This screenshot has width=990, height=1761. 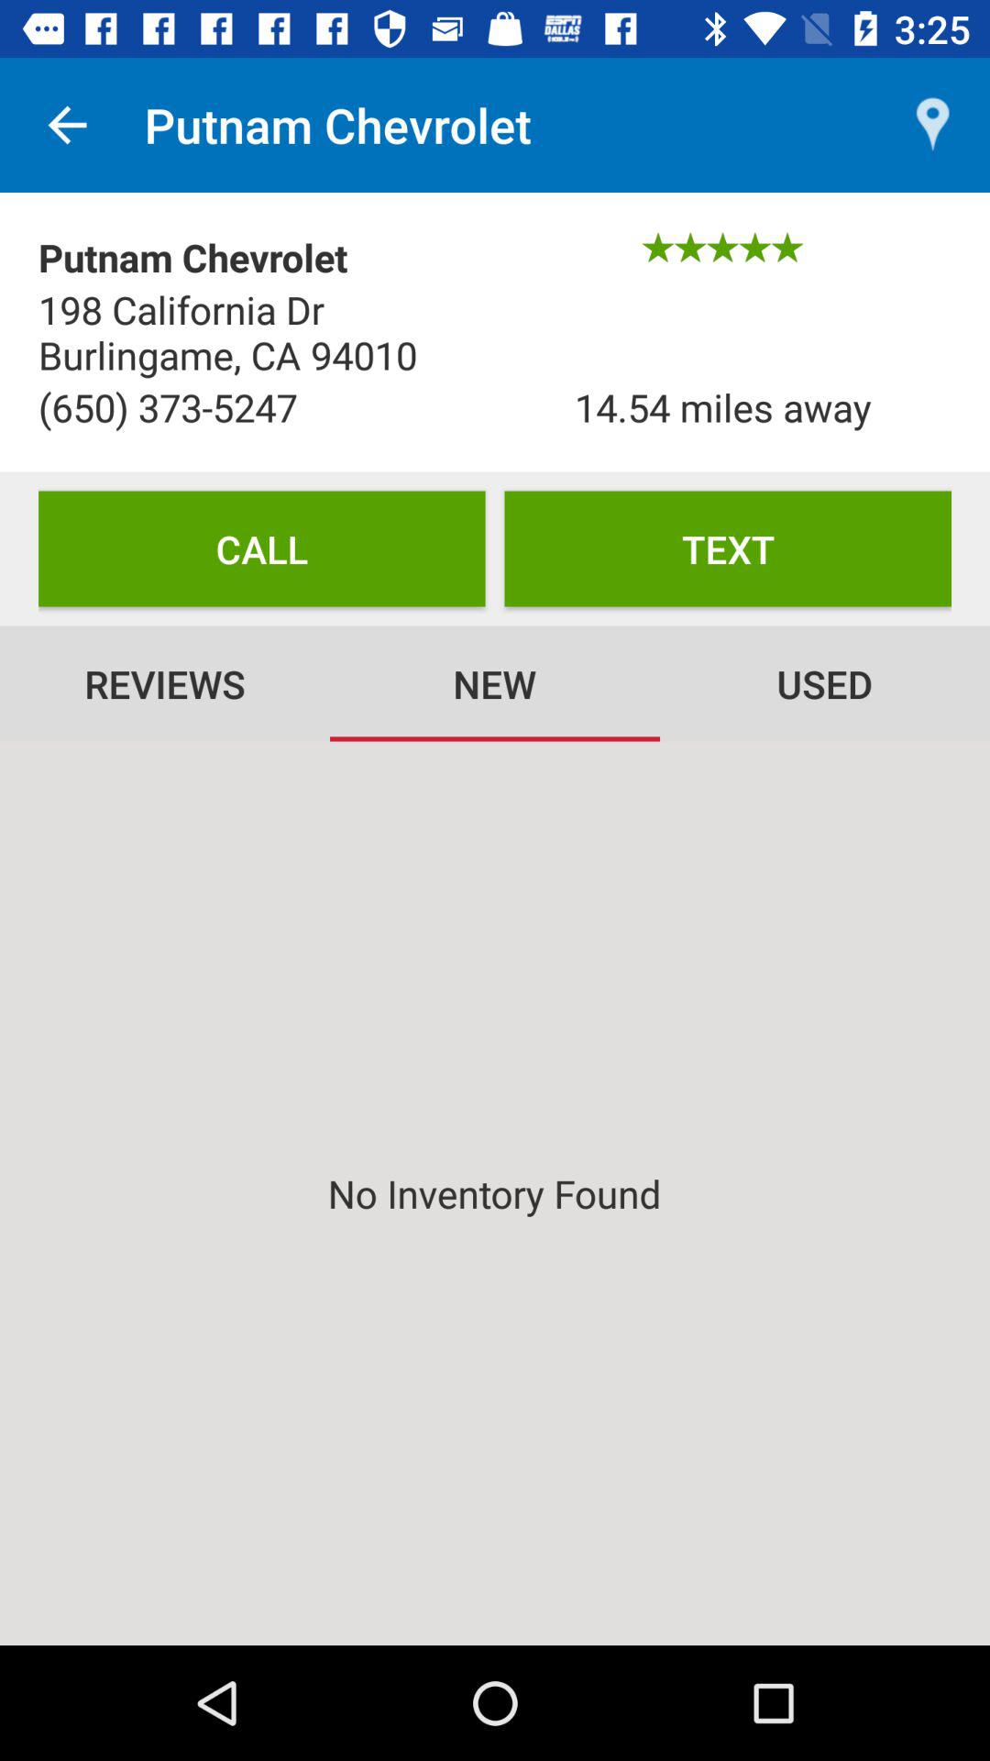 I want to click on turn off icon to the right of the putnam chevrolet item, so click(x=931, y=125).